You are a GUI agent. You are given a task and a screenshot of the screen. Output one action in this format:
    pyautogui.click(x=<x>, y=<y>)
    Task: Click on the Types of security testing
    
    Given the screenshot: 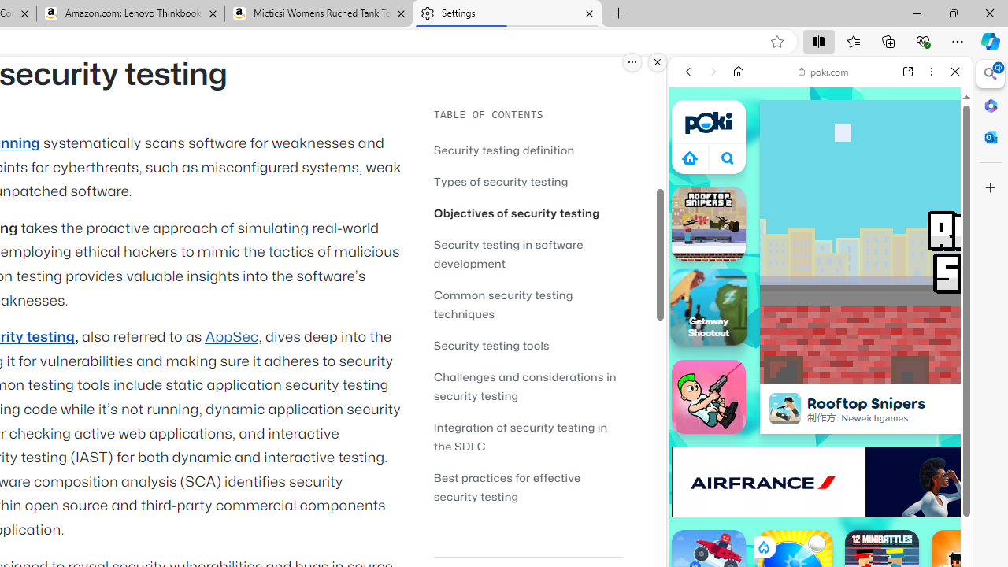 What is the action you would take?
    pyautogui.click(x=501, y=181)
    